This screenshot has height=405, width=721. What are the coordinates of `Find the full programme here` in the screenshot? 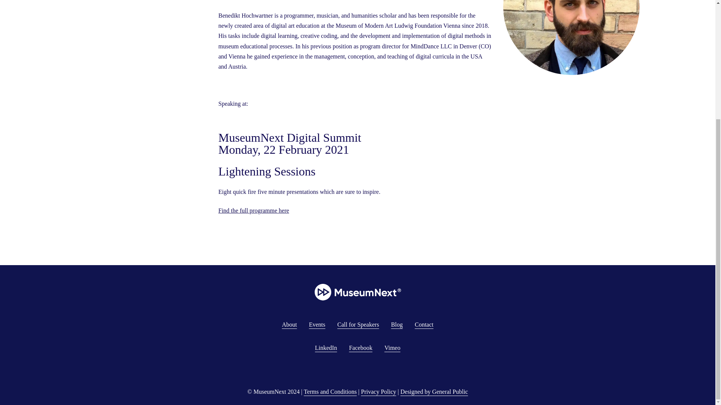 It's located at (253, 210).